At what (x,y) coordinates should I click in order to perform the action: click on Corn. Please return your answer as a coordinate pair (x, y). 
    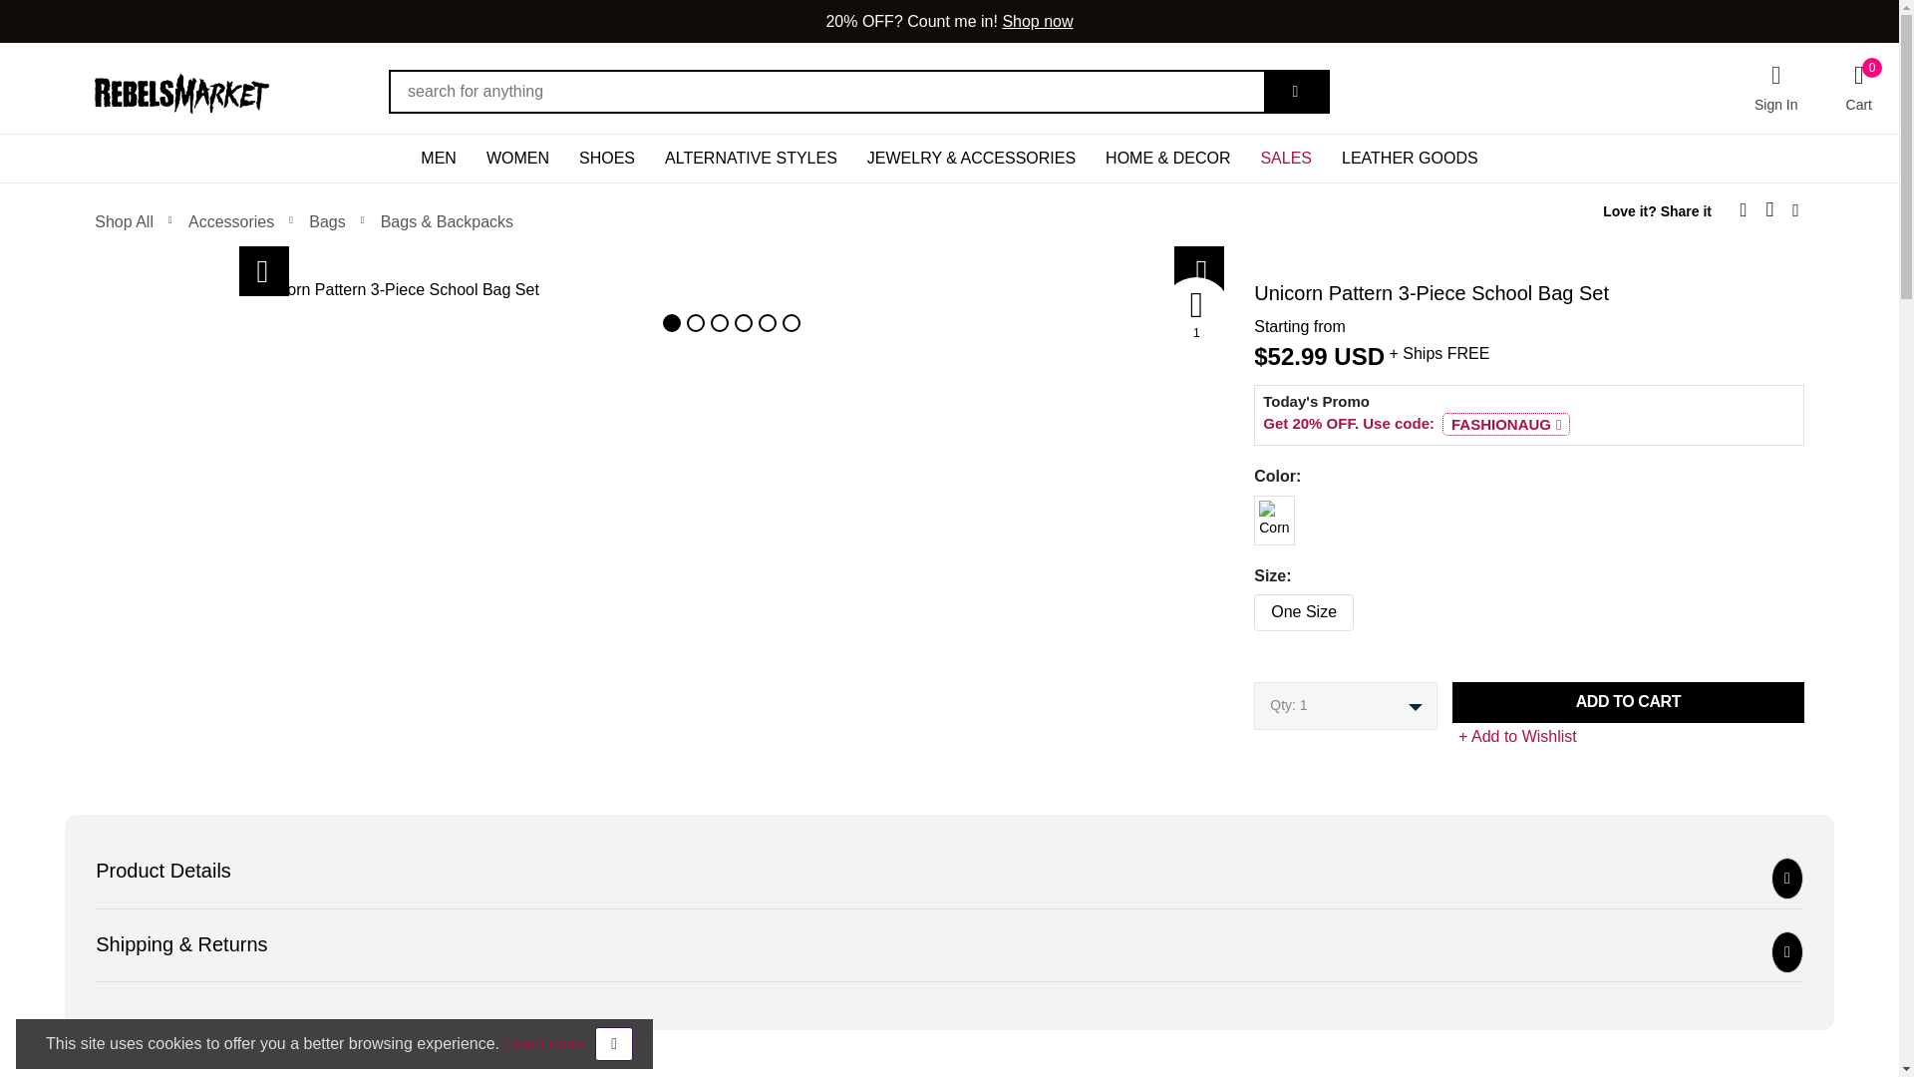
    Looking at the image, I should click on (1248, 509).